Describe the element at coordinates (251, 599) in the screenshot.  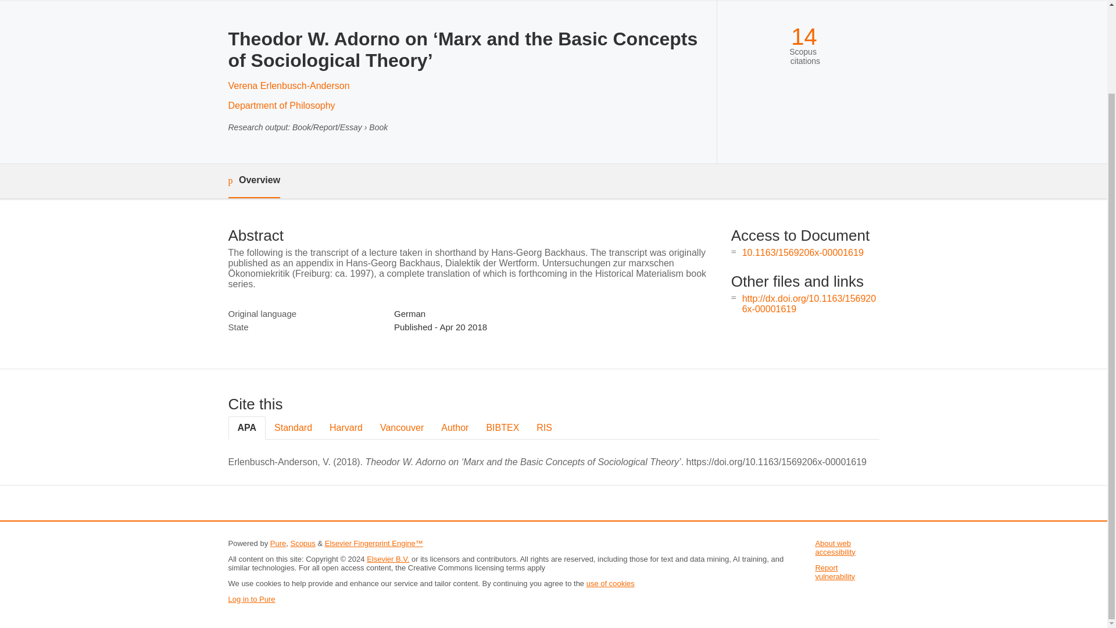
I see `Log in to Pure` at that location.